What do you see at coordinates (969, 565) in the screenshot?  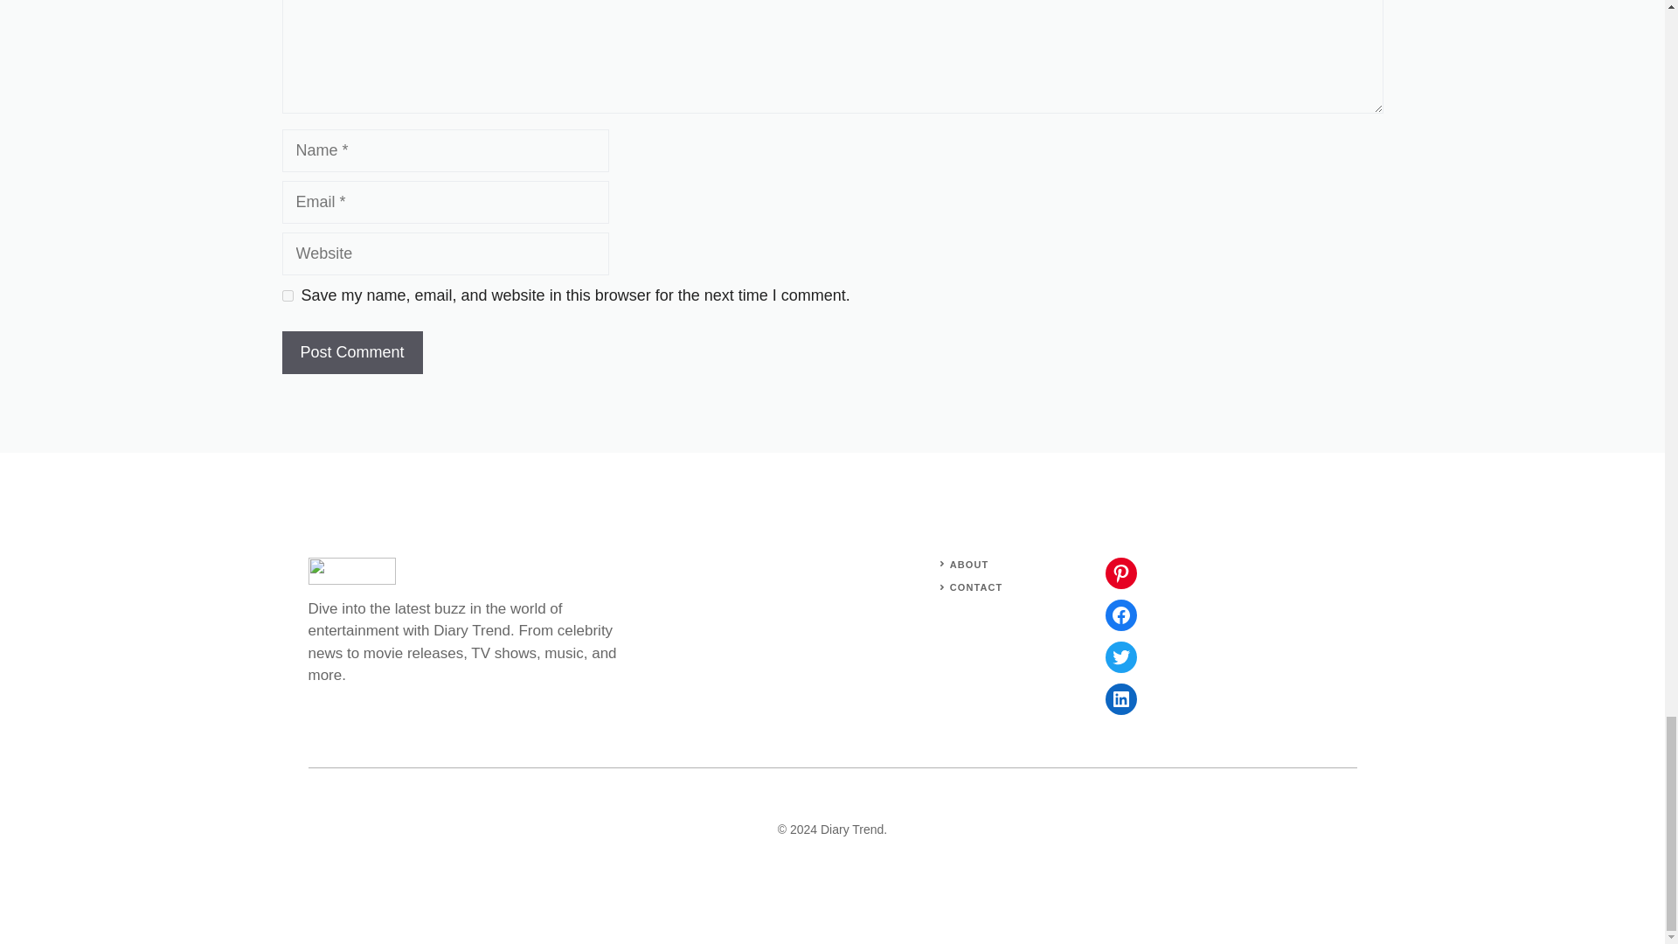 I see `ABOUT` at bounding box center [969, 565].